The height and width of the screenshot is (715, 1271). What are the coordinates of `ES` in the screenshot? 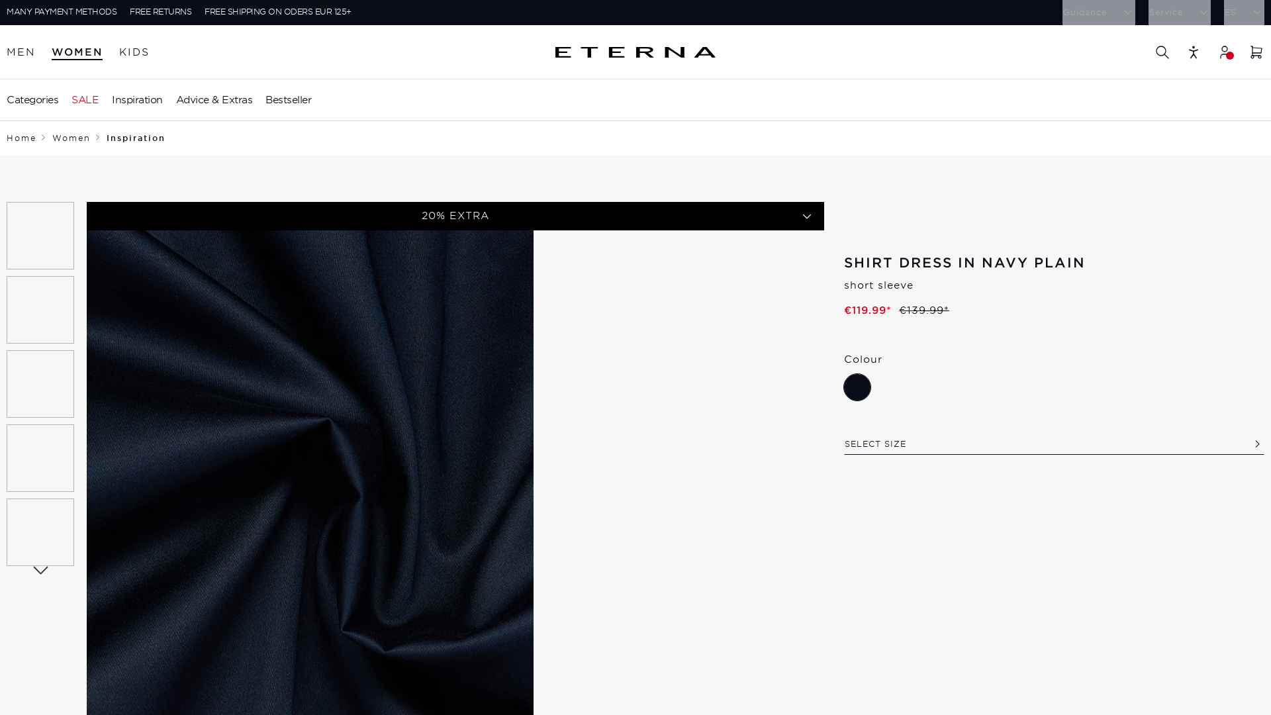 It's located at (1244, 12).